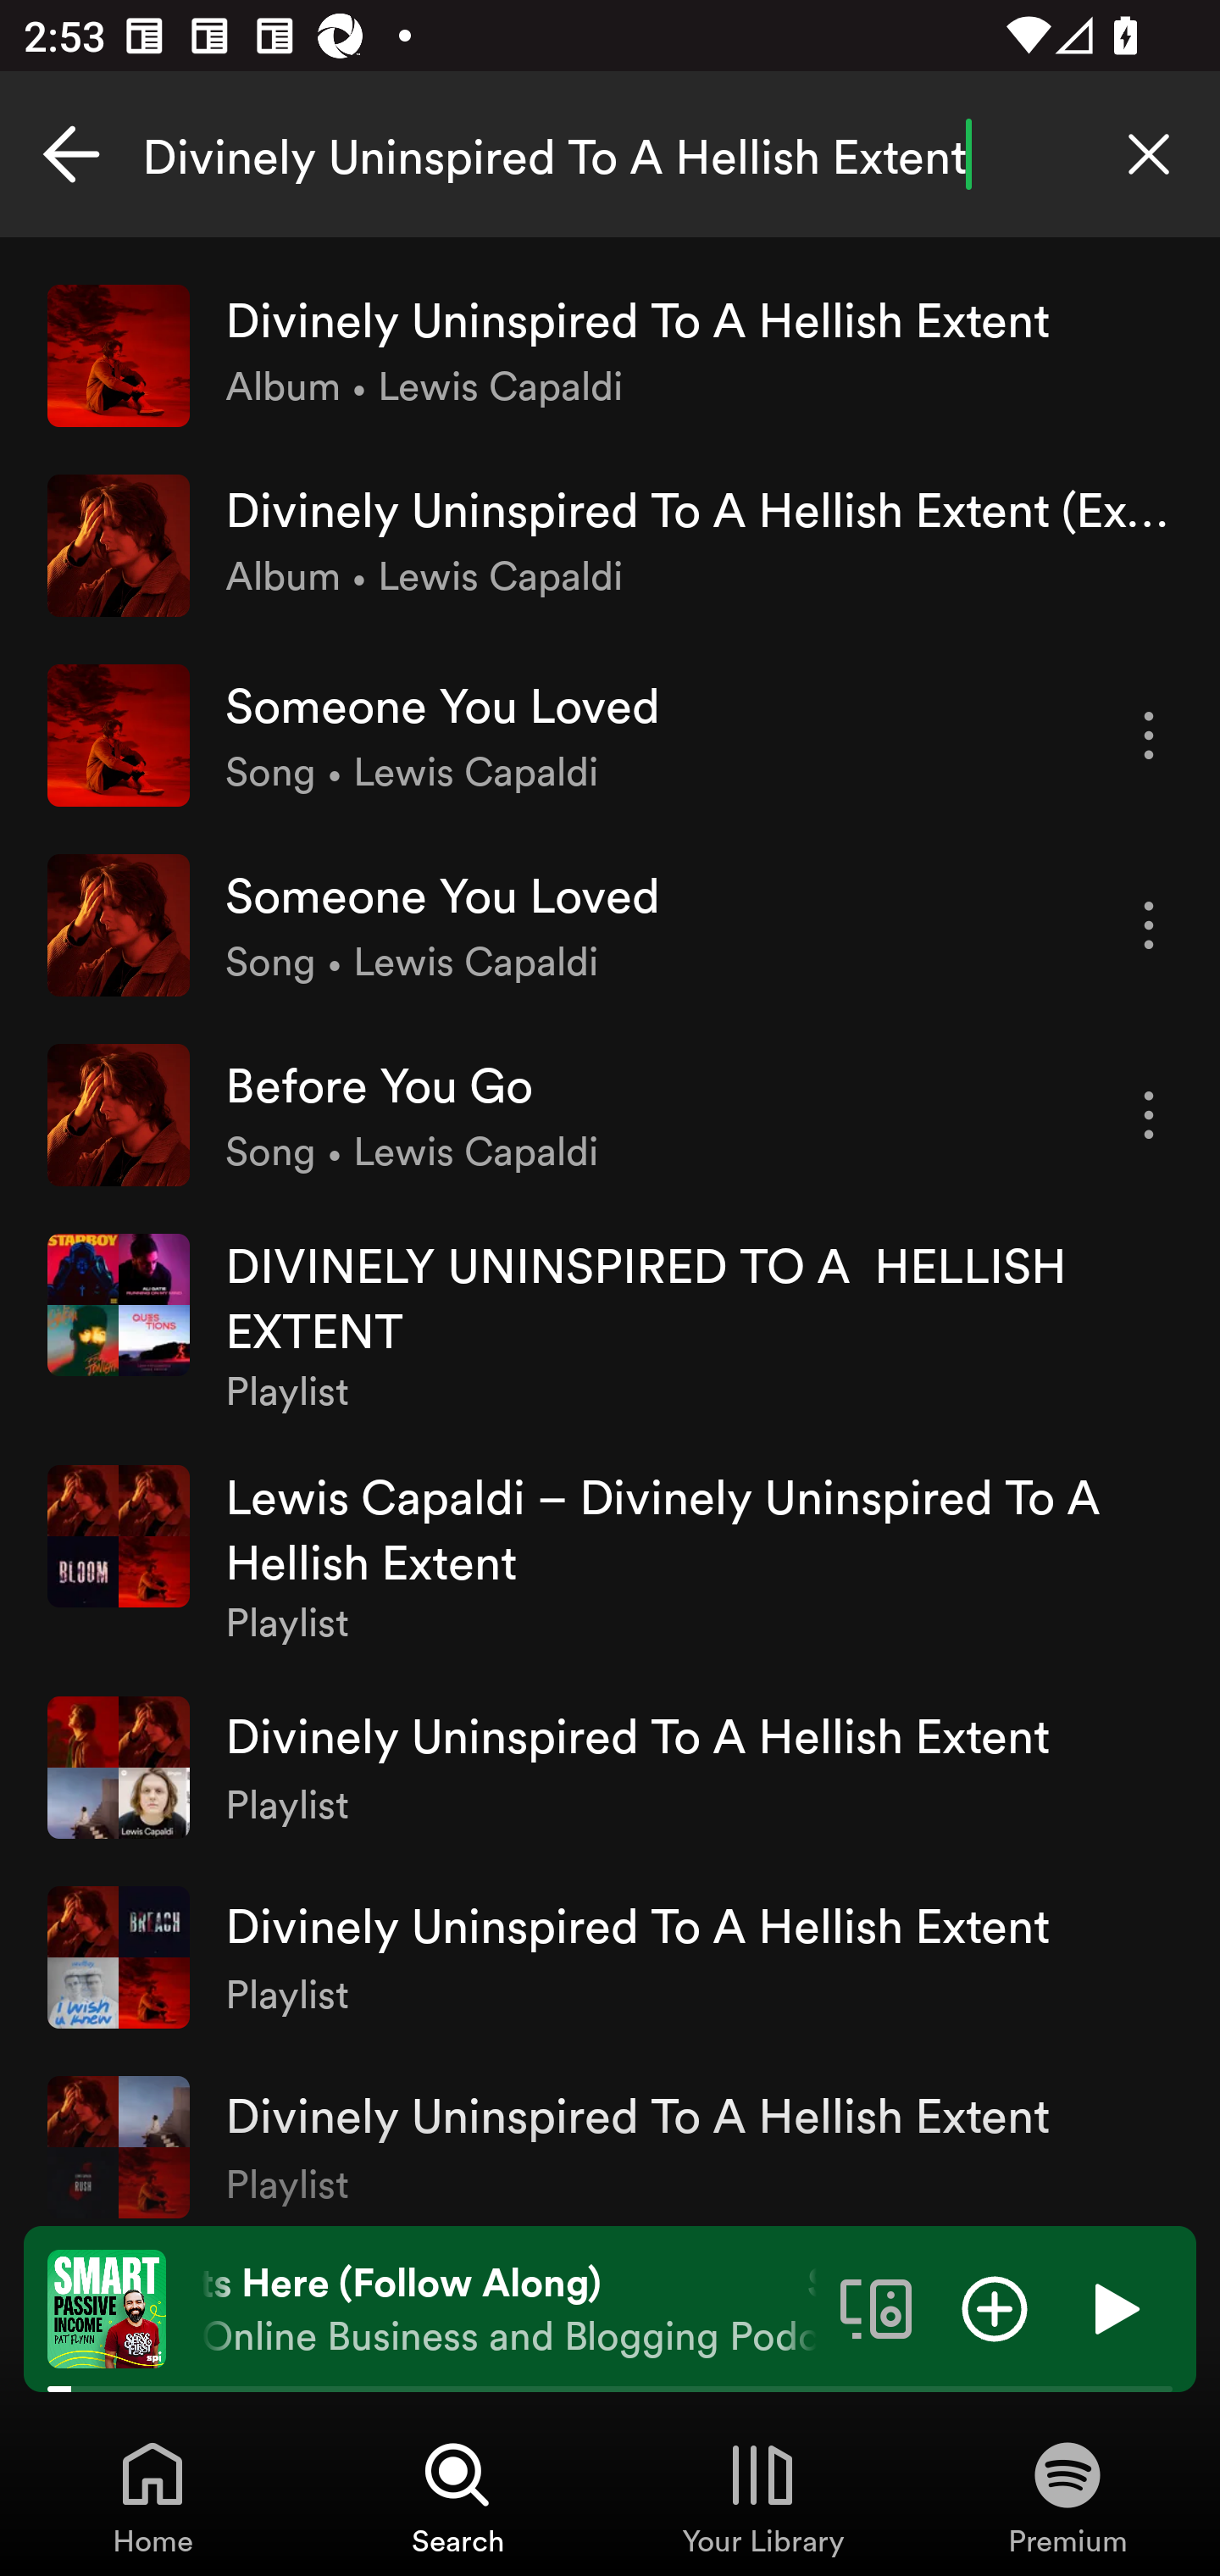 This screenshot has height=2576, width=1220. What do you see at coordinates (1149, 154) in the screenshot?
I see `Clear search query` at bounding box center [1149, 154].